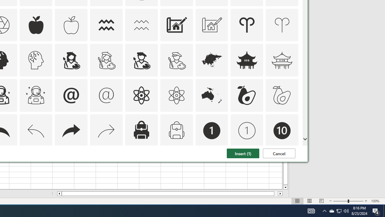 Image resolution: width=385 pixels, height=217 pixels. What do you see at coordinates (324, 211) in the screenshot?
I see `Notification Chevron` at bounding box center [324, 211].